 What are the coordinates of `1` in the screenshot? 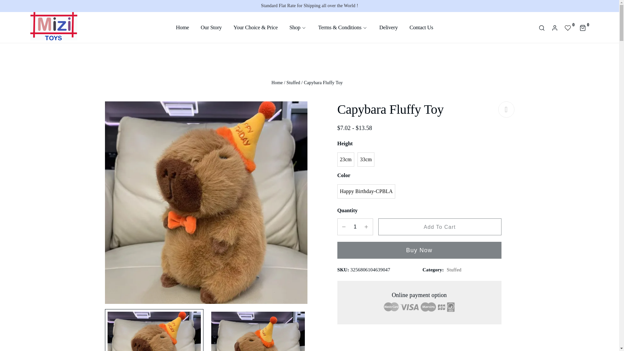 It's located at (355, 227).